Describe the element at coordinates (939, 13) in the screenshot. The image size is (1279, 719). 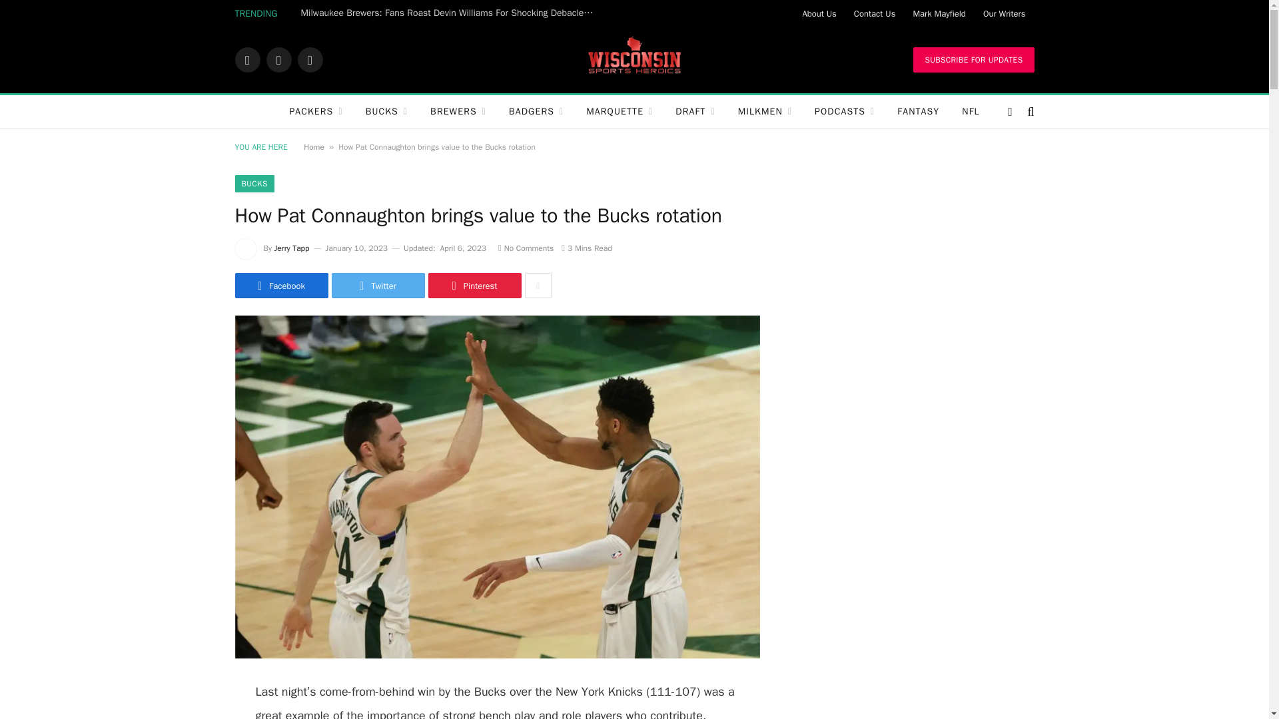
I see `Mark Mayfield` at that location.